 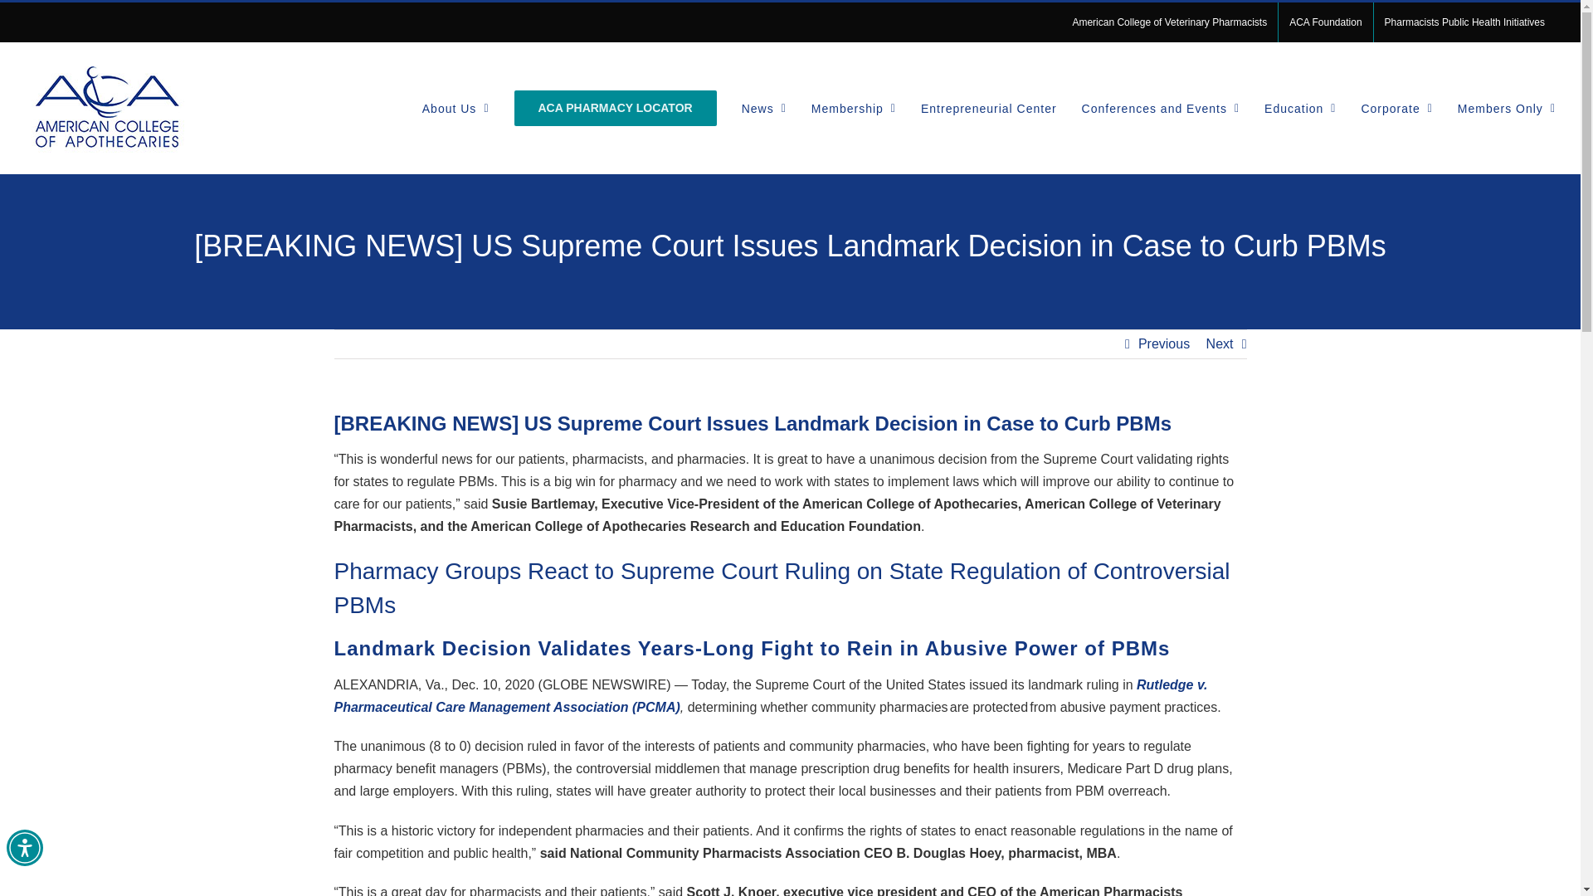 I want to click on ACA Foundation, so click(x=1325, y=22).